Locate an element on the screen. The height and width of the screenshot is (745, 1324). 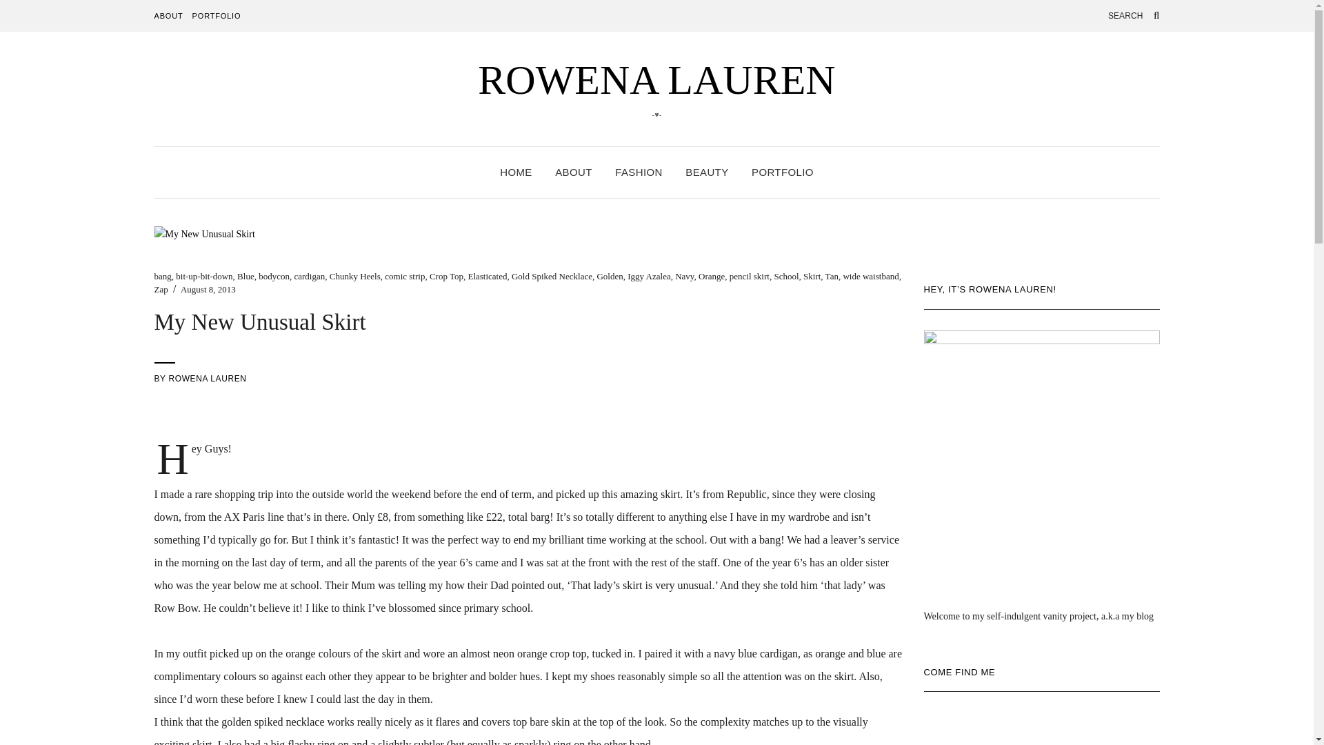
ABOUT is located at coordinates (169, 16).